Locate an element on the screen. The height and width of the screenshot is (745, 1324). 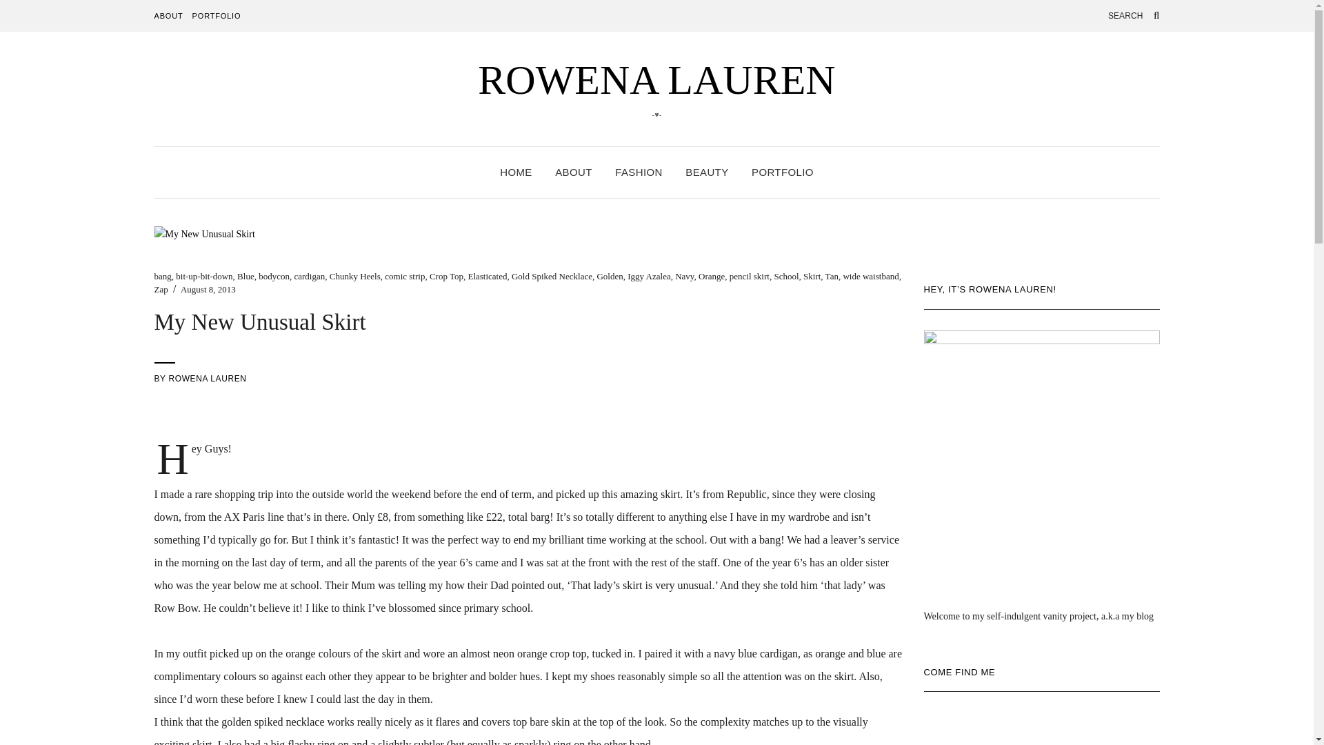
ABOUT is located at coordinates (169, 16).